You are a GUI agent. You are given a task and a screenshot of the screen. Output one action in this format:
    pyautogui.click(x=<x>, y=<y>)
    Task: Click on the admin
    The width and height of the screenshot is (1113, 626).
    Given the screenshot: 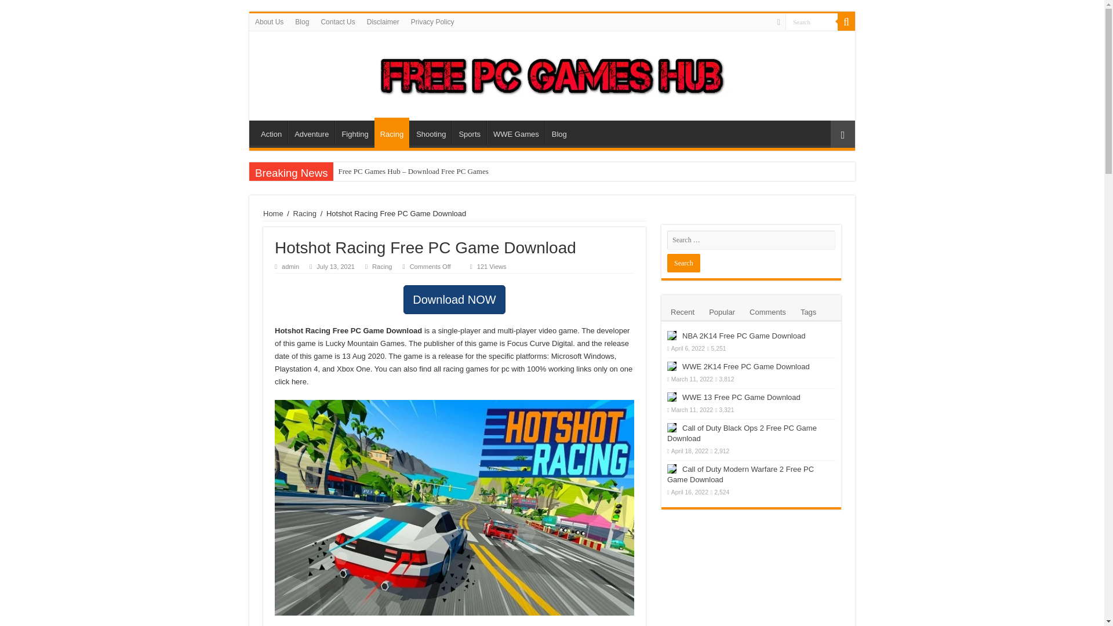 What is the action you would take?
    pyautogui.click(x=290, y=266)
    